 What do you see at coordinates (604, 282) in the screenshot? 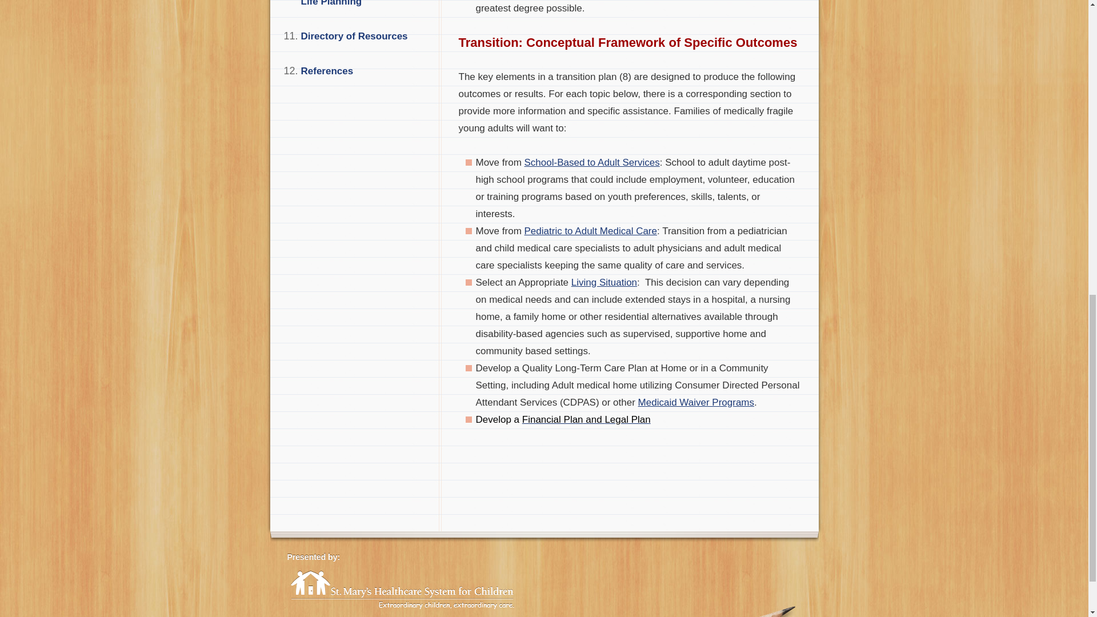
I see `Residential Options` at bounding box center [604, 282].